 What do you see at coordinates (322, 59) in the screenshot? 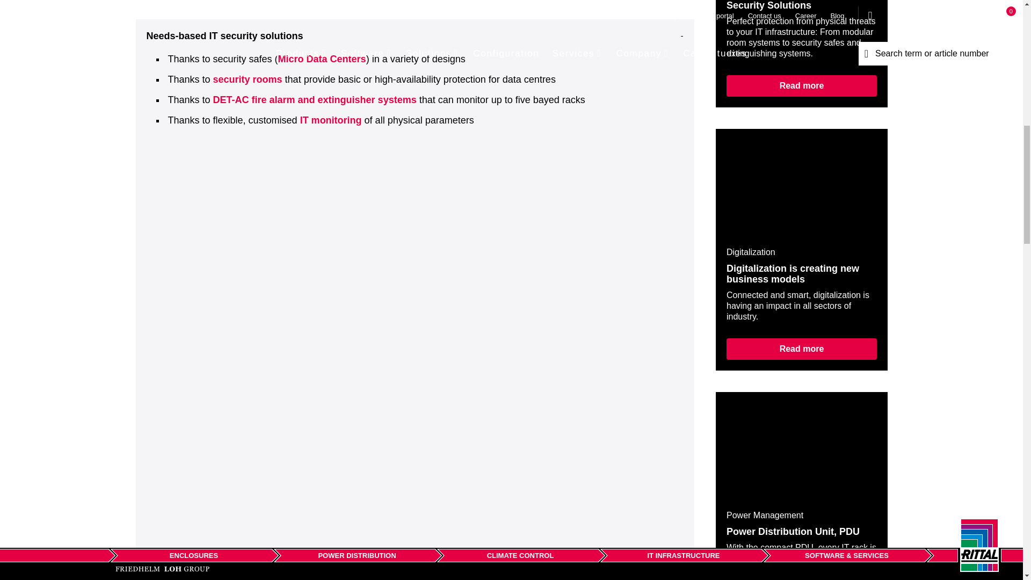
I see `Micro Data Centers` at bounding box center [322, 59].